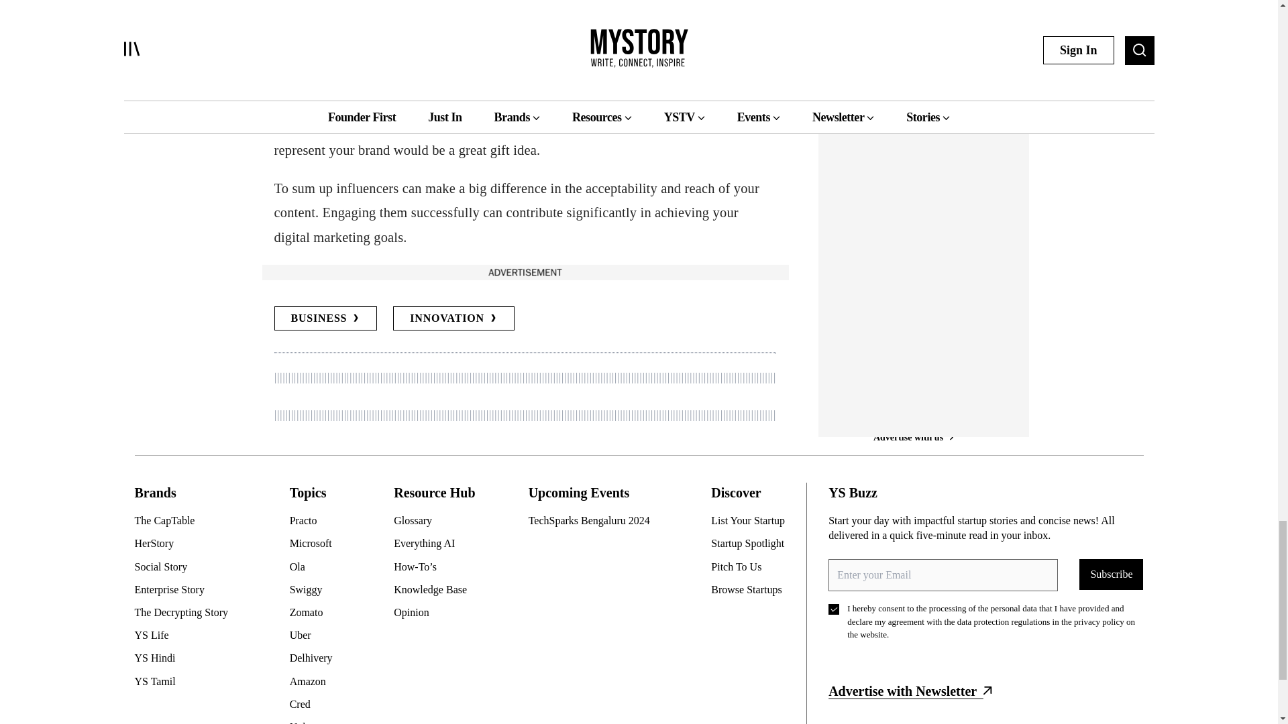  What do you see at coordinates (186, 567) in the screenshot?
I see `Social Story` at bounding box center [186, 567].